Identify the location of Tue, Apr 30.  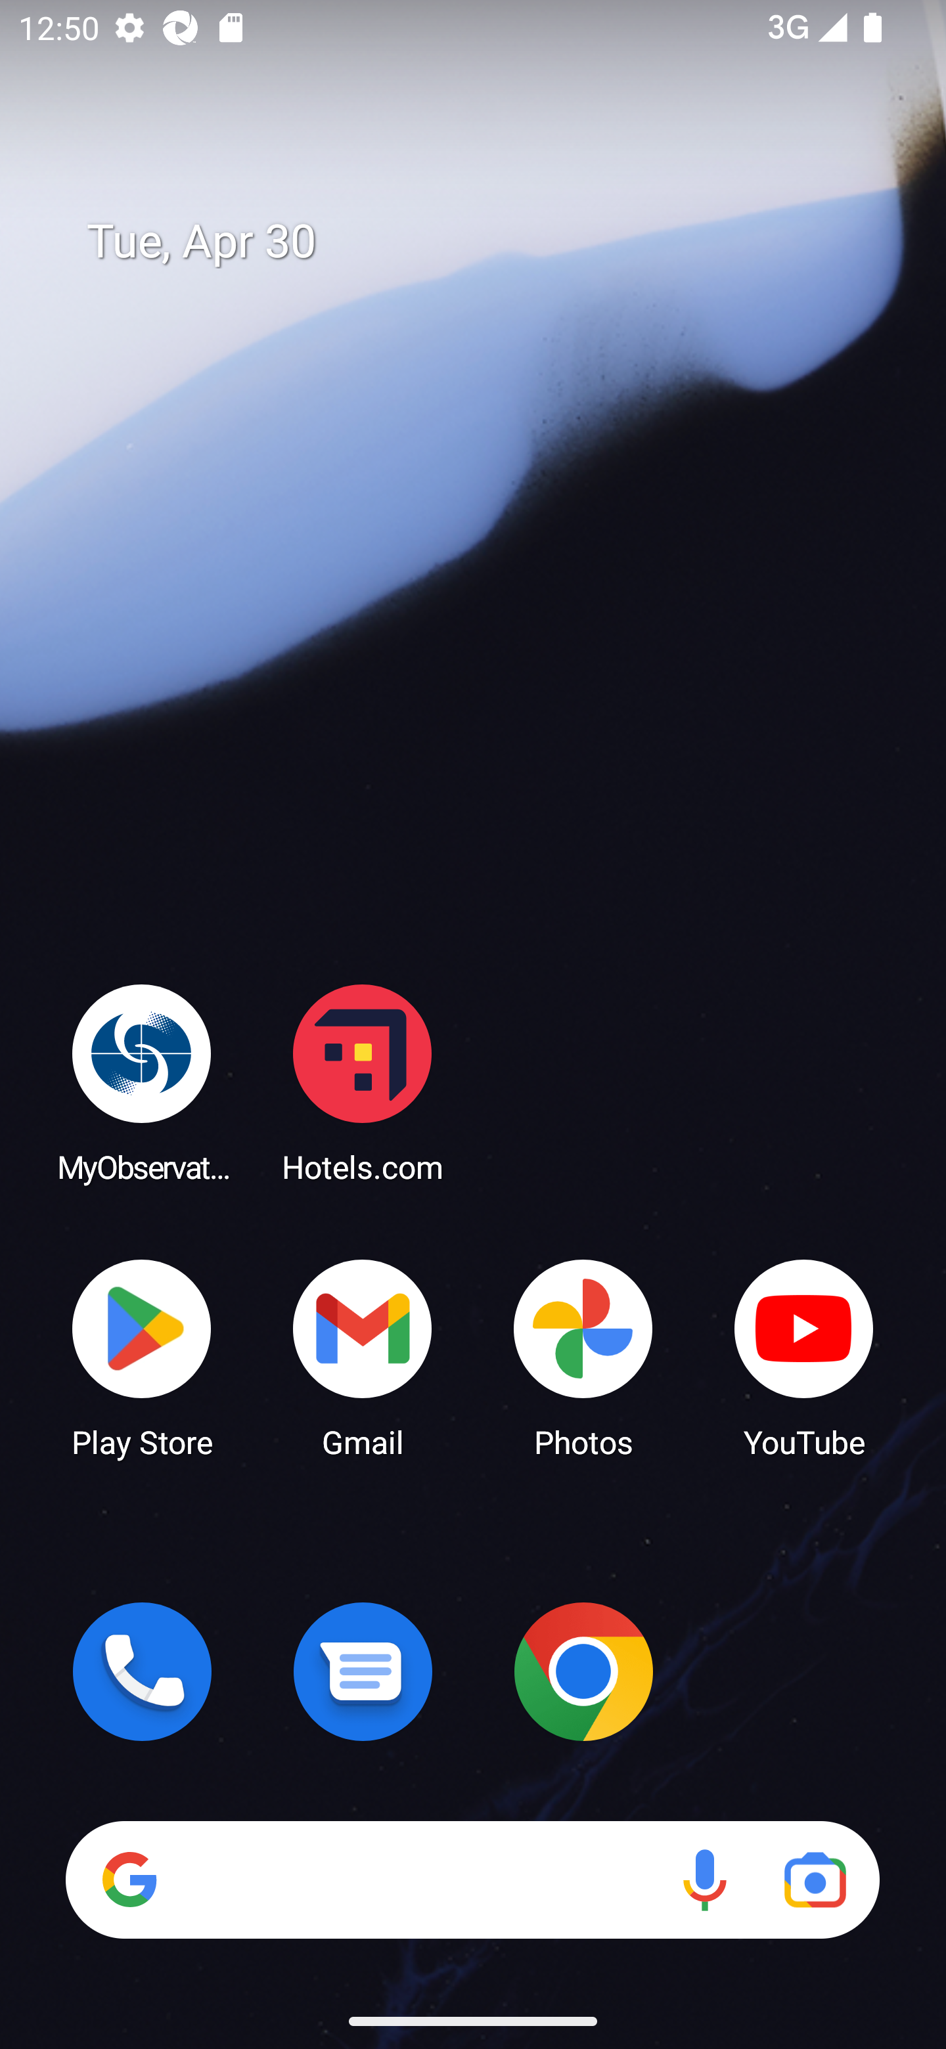
(491, 242).